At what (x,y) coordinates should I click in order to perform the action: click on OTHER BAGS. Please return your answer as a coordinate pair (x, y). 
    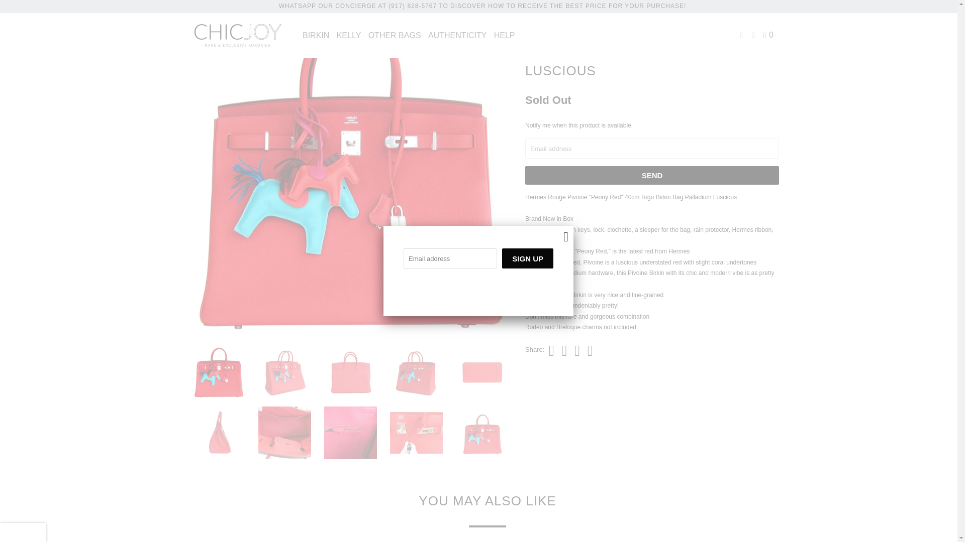
    Looking at the image, I should click on (395, 35).